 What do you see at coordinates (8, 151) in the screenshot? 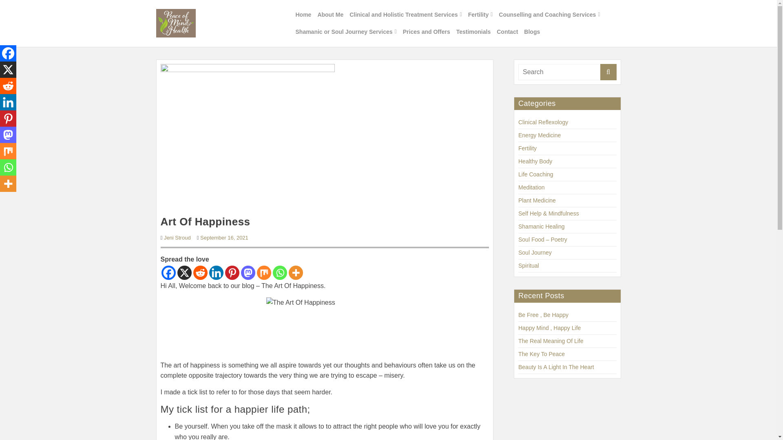
I see `Mix` at bounding box center [8, 151].